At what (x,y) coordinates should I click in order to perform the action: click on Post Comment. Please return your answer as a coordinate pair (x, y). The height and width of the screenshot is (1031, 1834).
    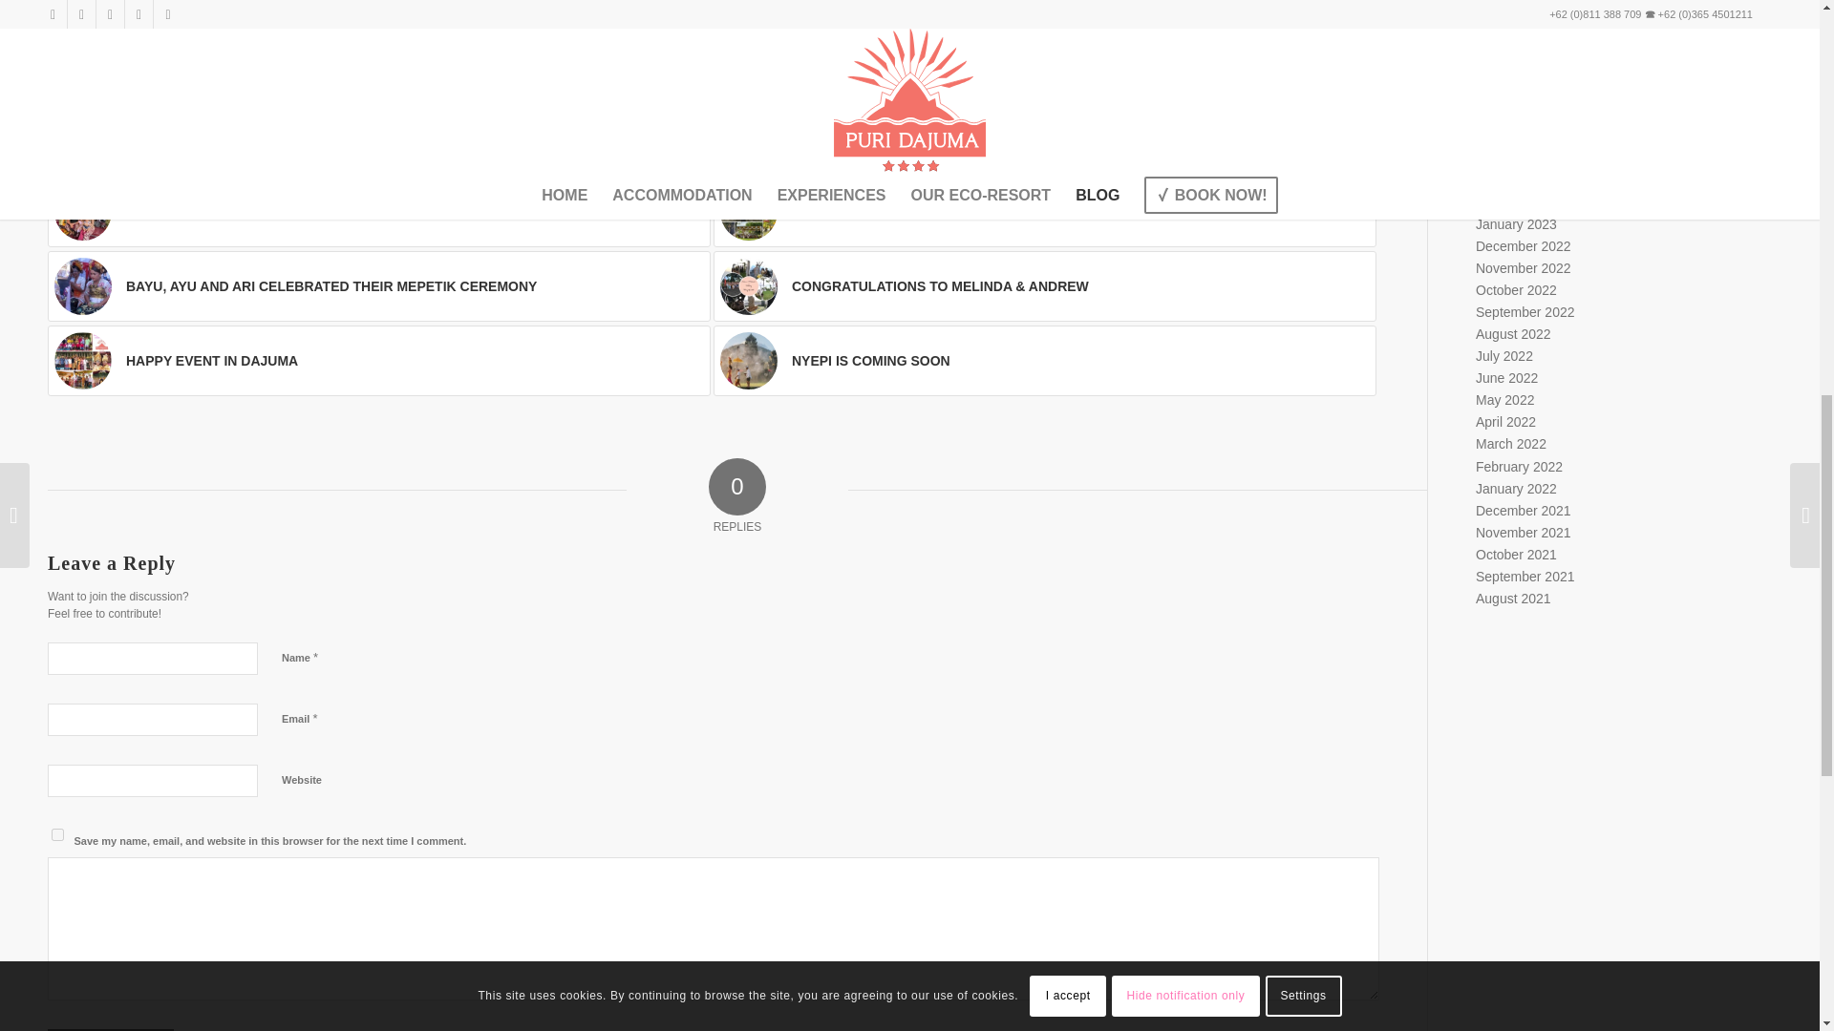
    Looking at the image, I should click on (111, 1029).